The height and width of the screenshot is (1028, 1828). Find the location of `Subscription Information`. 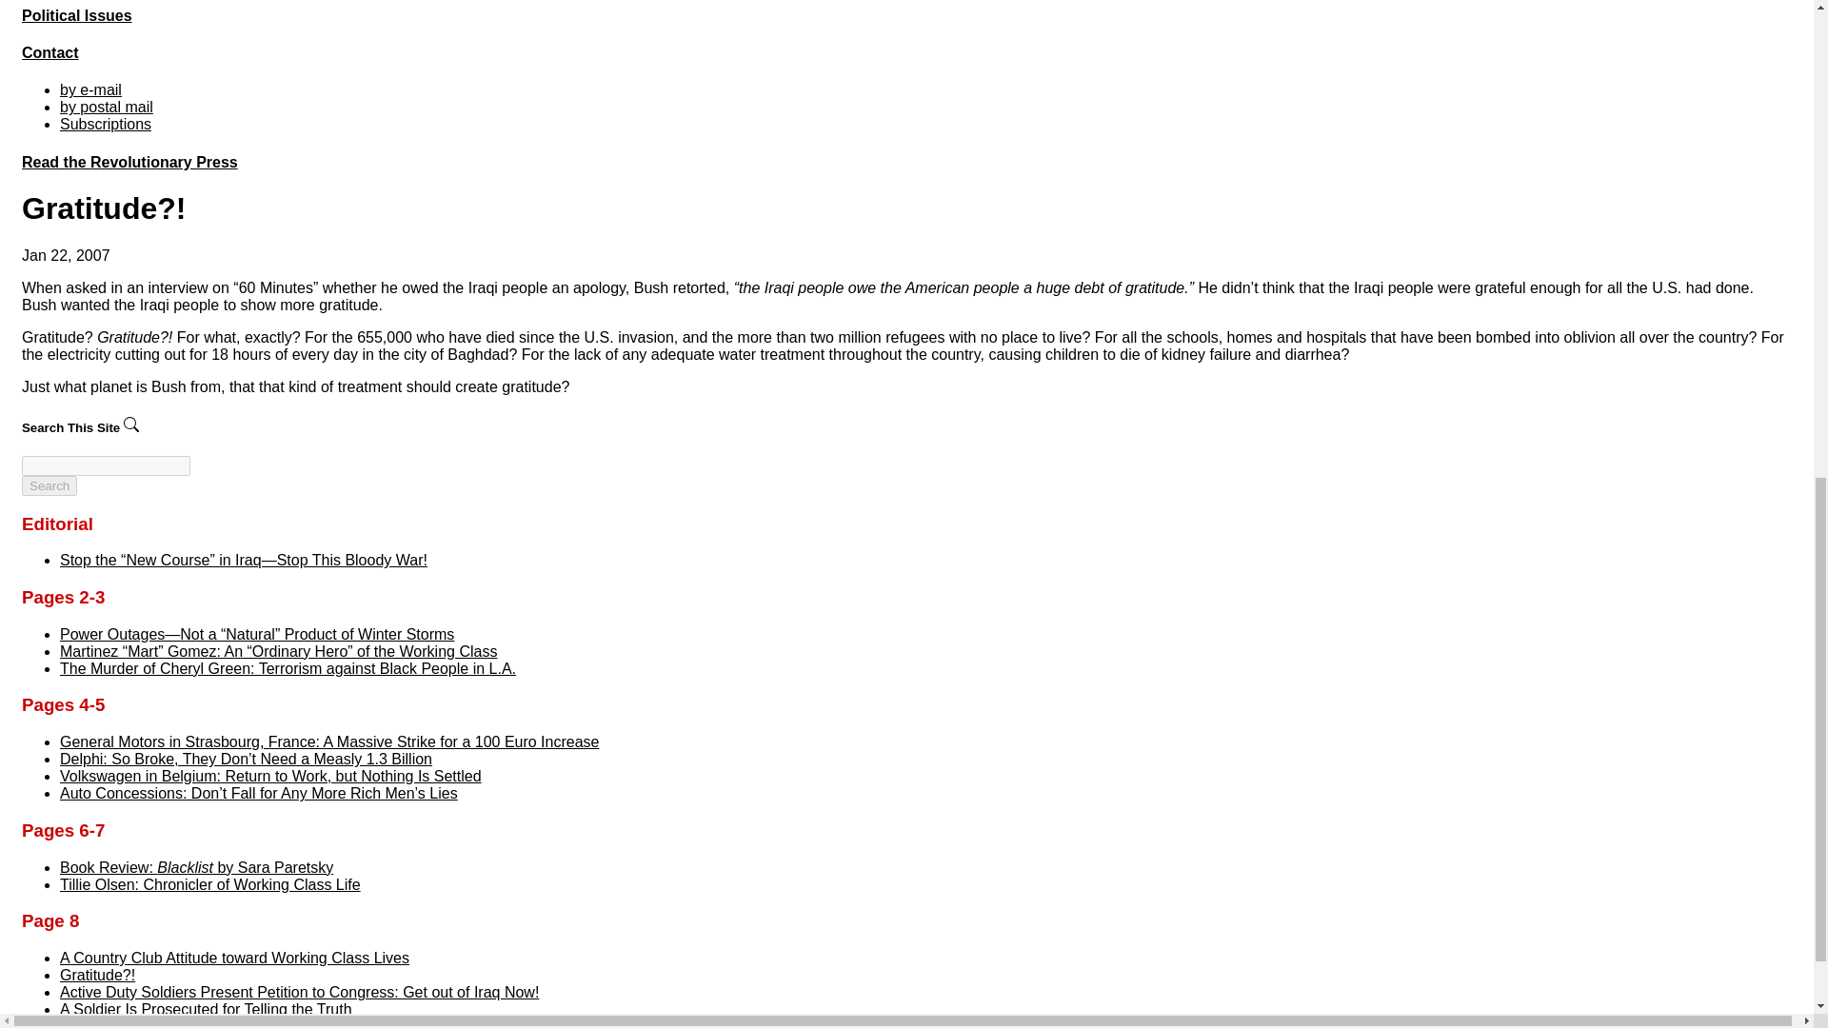

Subscription Information is located at coordinates (106, 124).